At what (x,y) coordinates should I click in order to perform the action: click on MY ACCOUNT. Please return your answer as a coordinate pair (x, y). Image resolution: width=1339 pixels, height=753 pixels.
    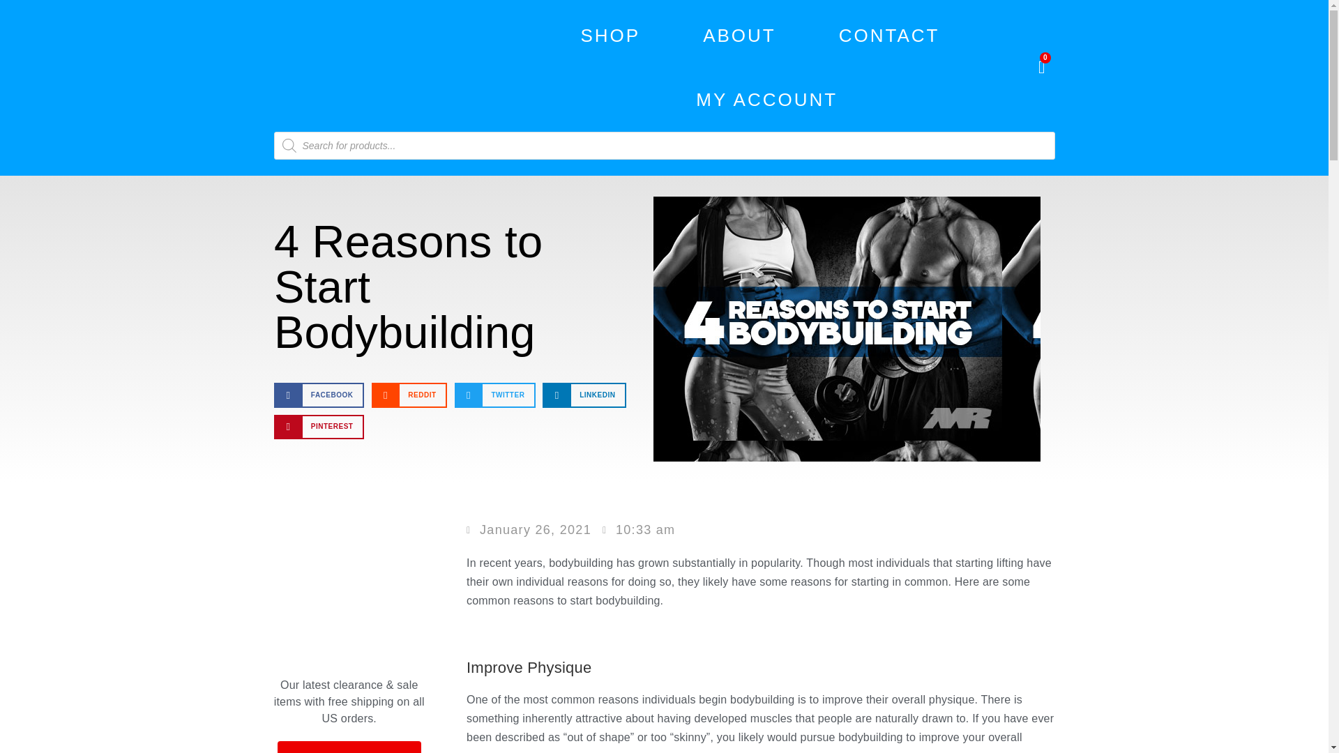
    Looking at the image, I should click on (767, 100).